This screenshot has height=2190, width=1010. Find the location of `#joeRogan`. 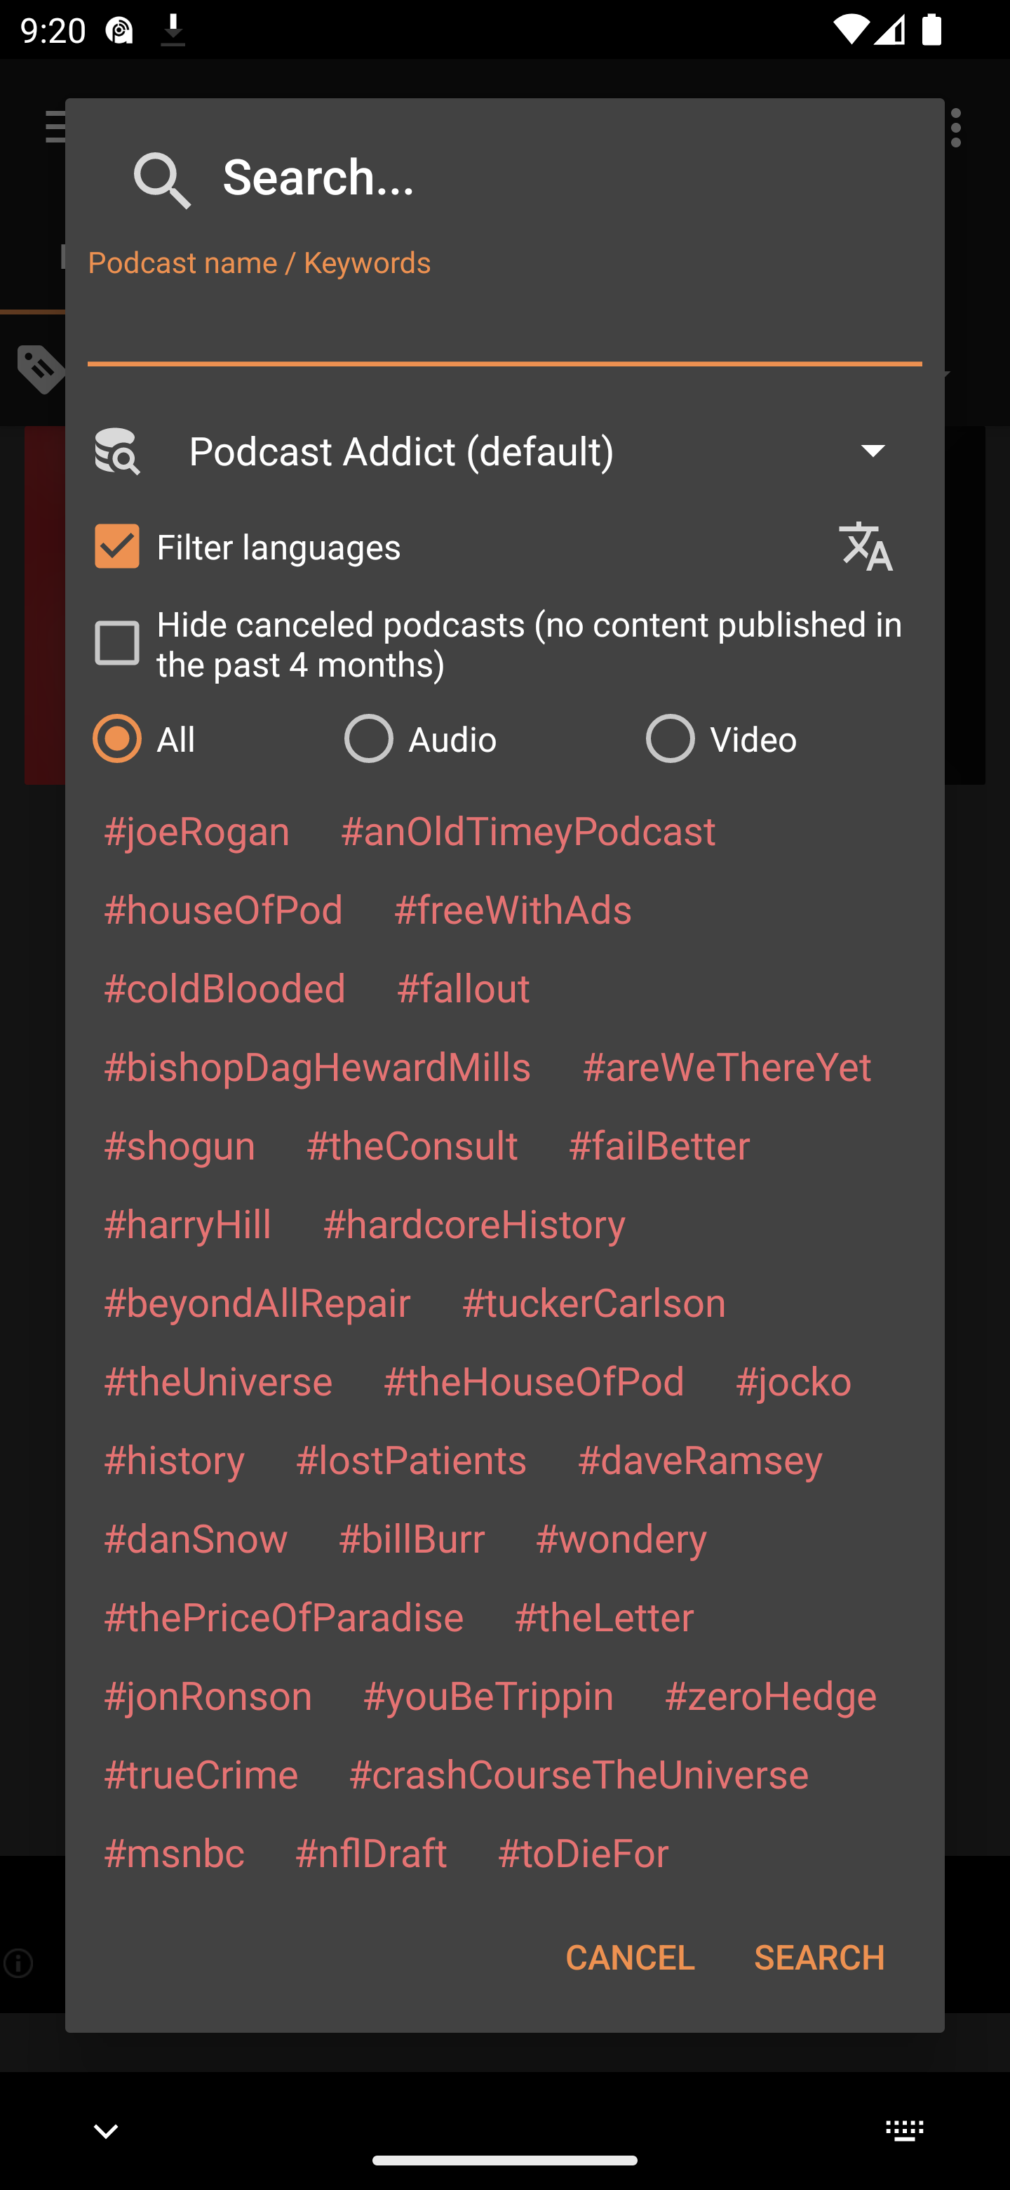

#joeRogan is located at coordinates (196, 830).